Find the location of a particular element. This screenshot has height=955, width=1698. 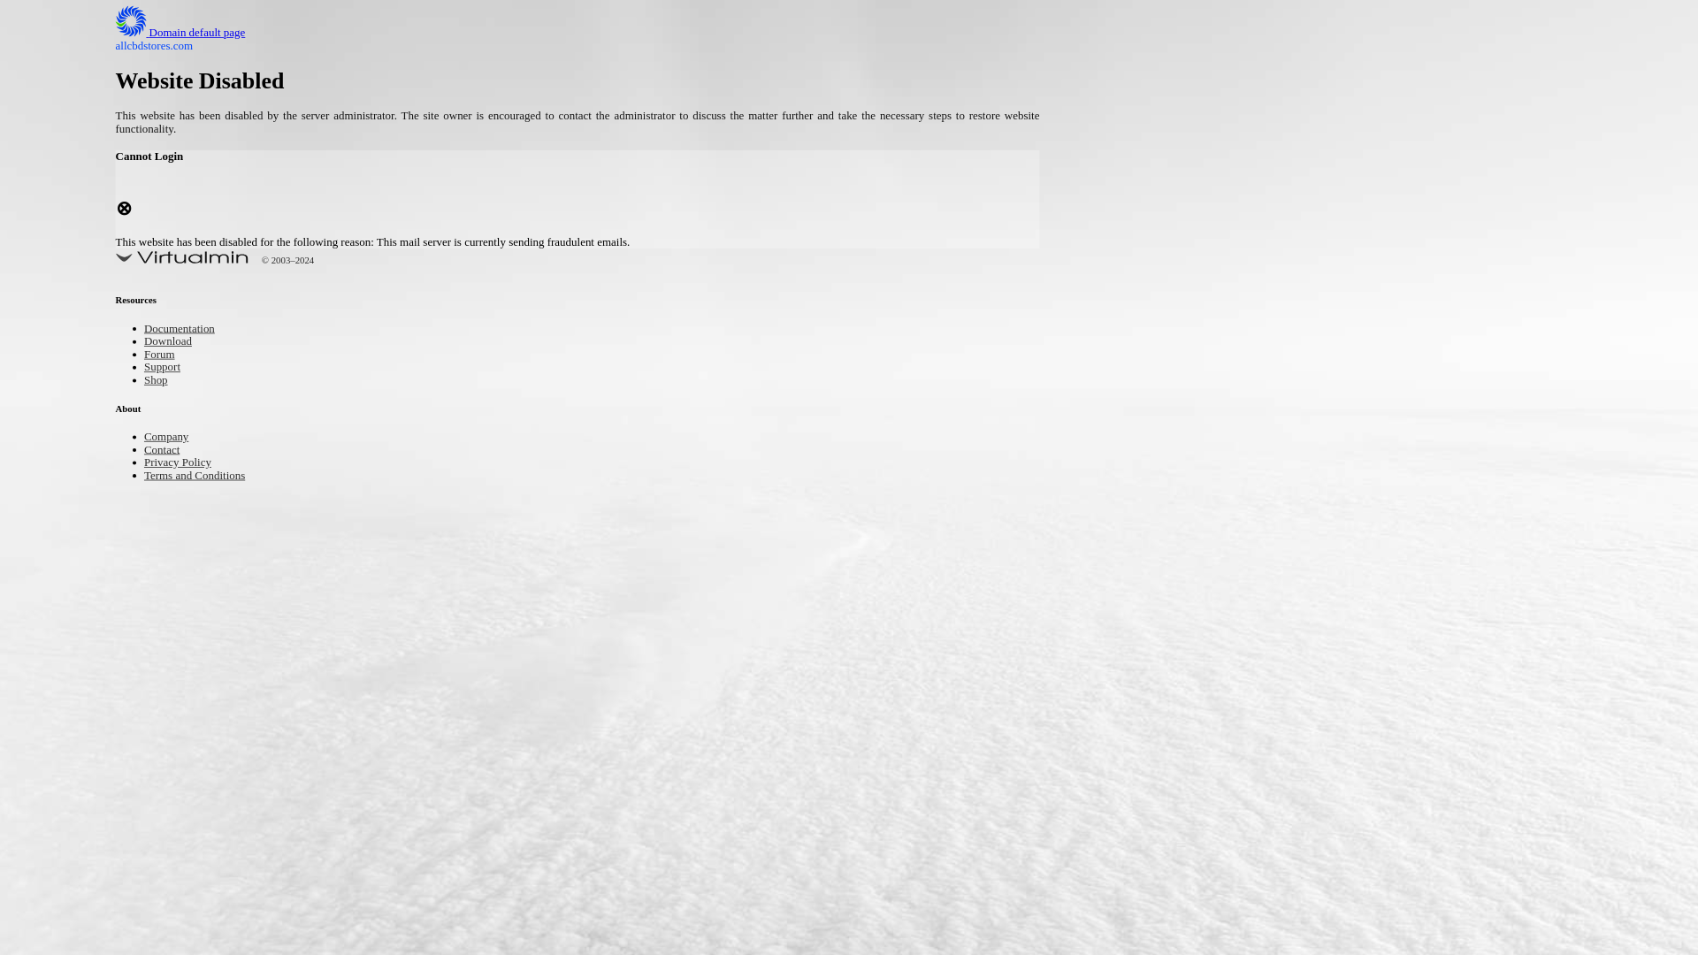

look at here now is located at coordinates (546, 479).